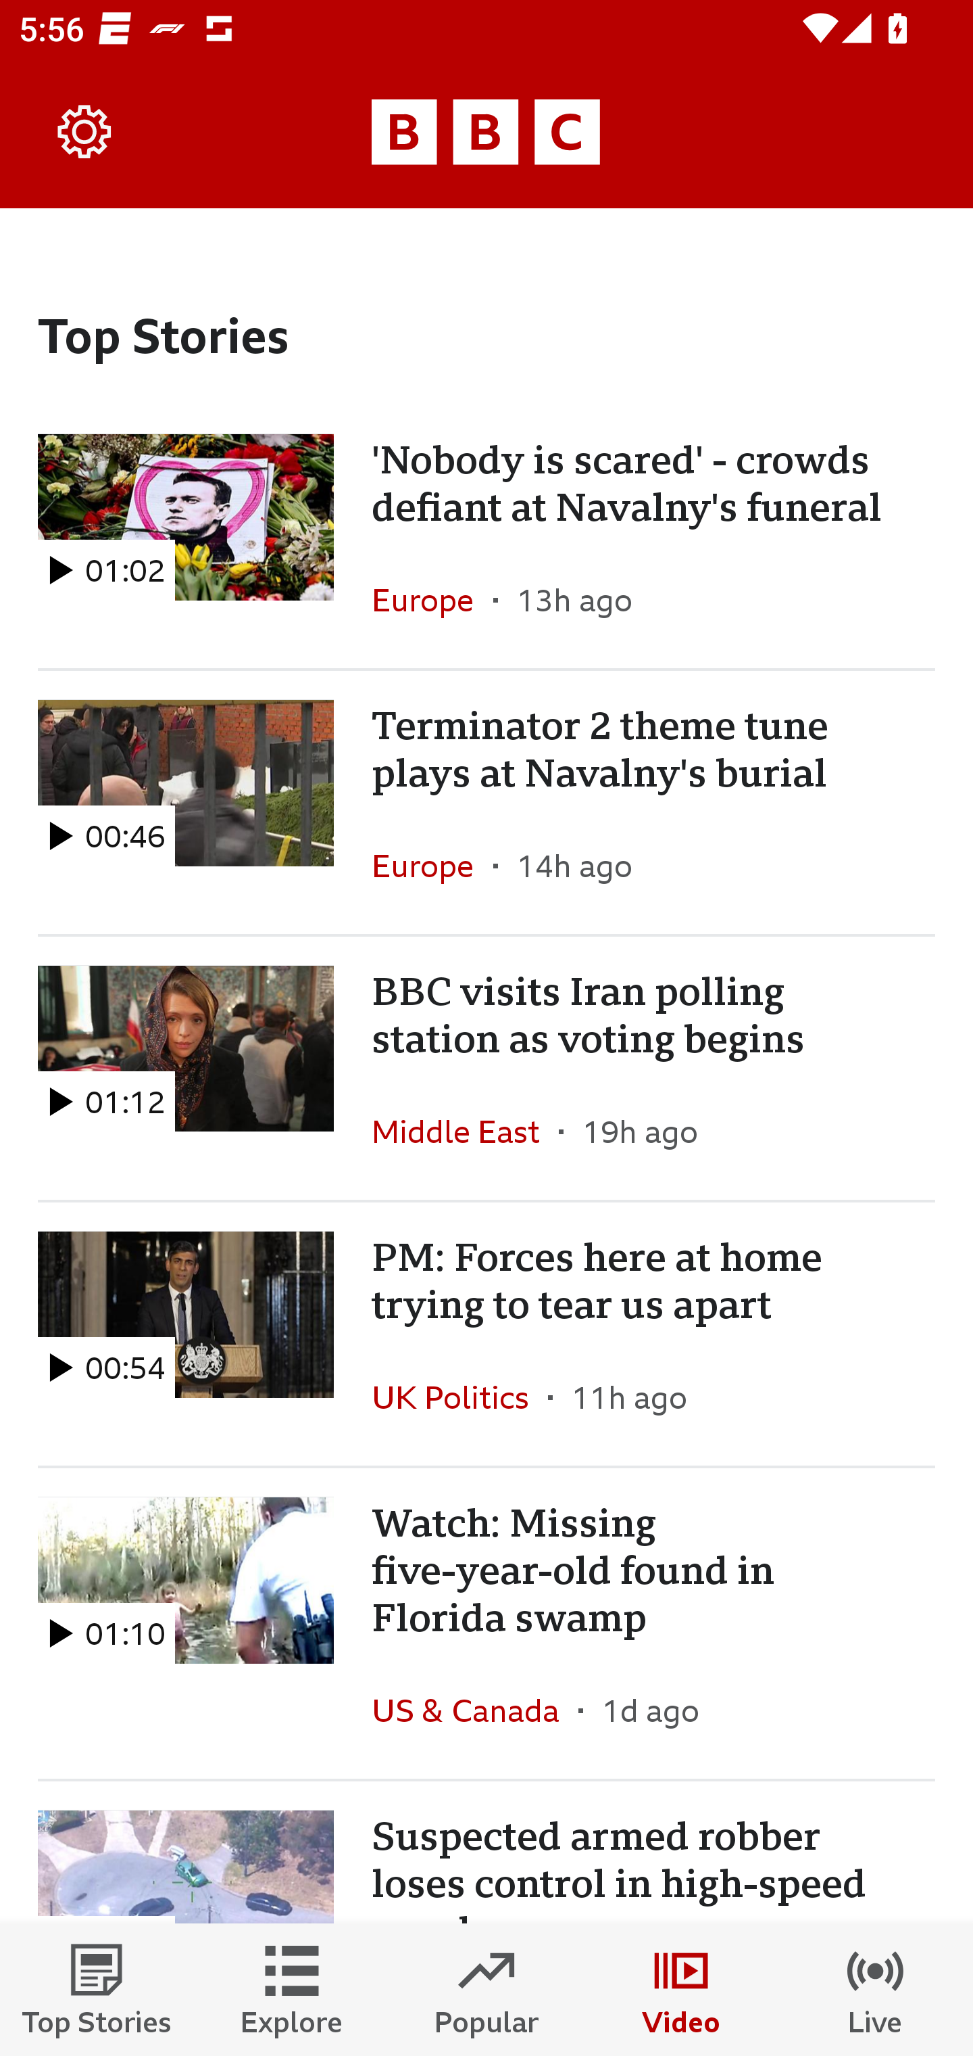  Describe the element at coordinates (292, 1990) in the screenshot. I see `Explore` at that location.